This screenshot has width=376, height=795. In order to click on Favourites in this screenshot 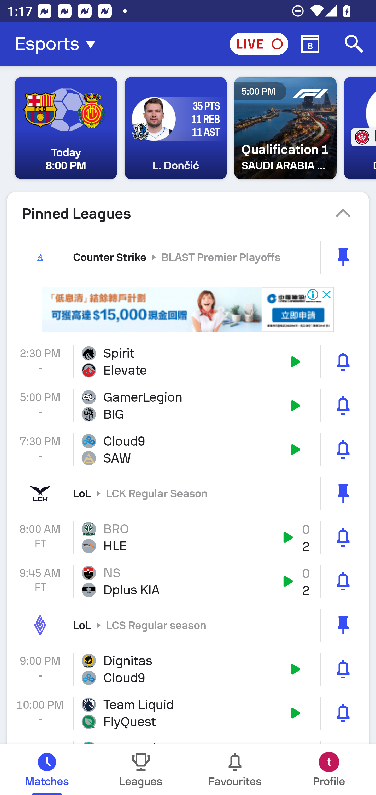, I will do `click(235, 769)`.